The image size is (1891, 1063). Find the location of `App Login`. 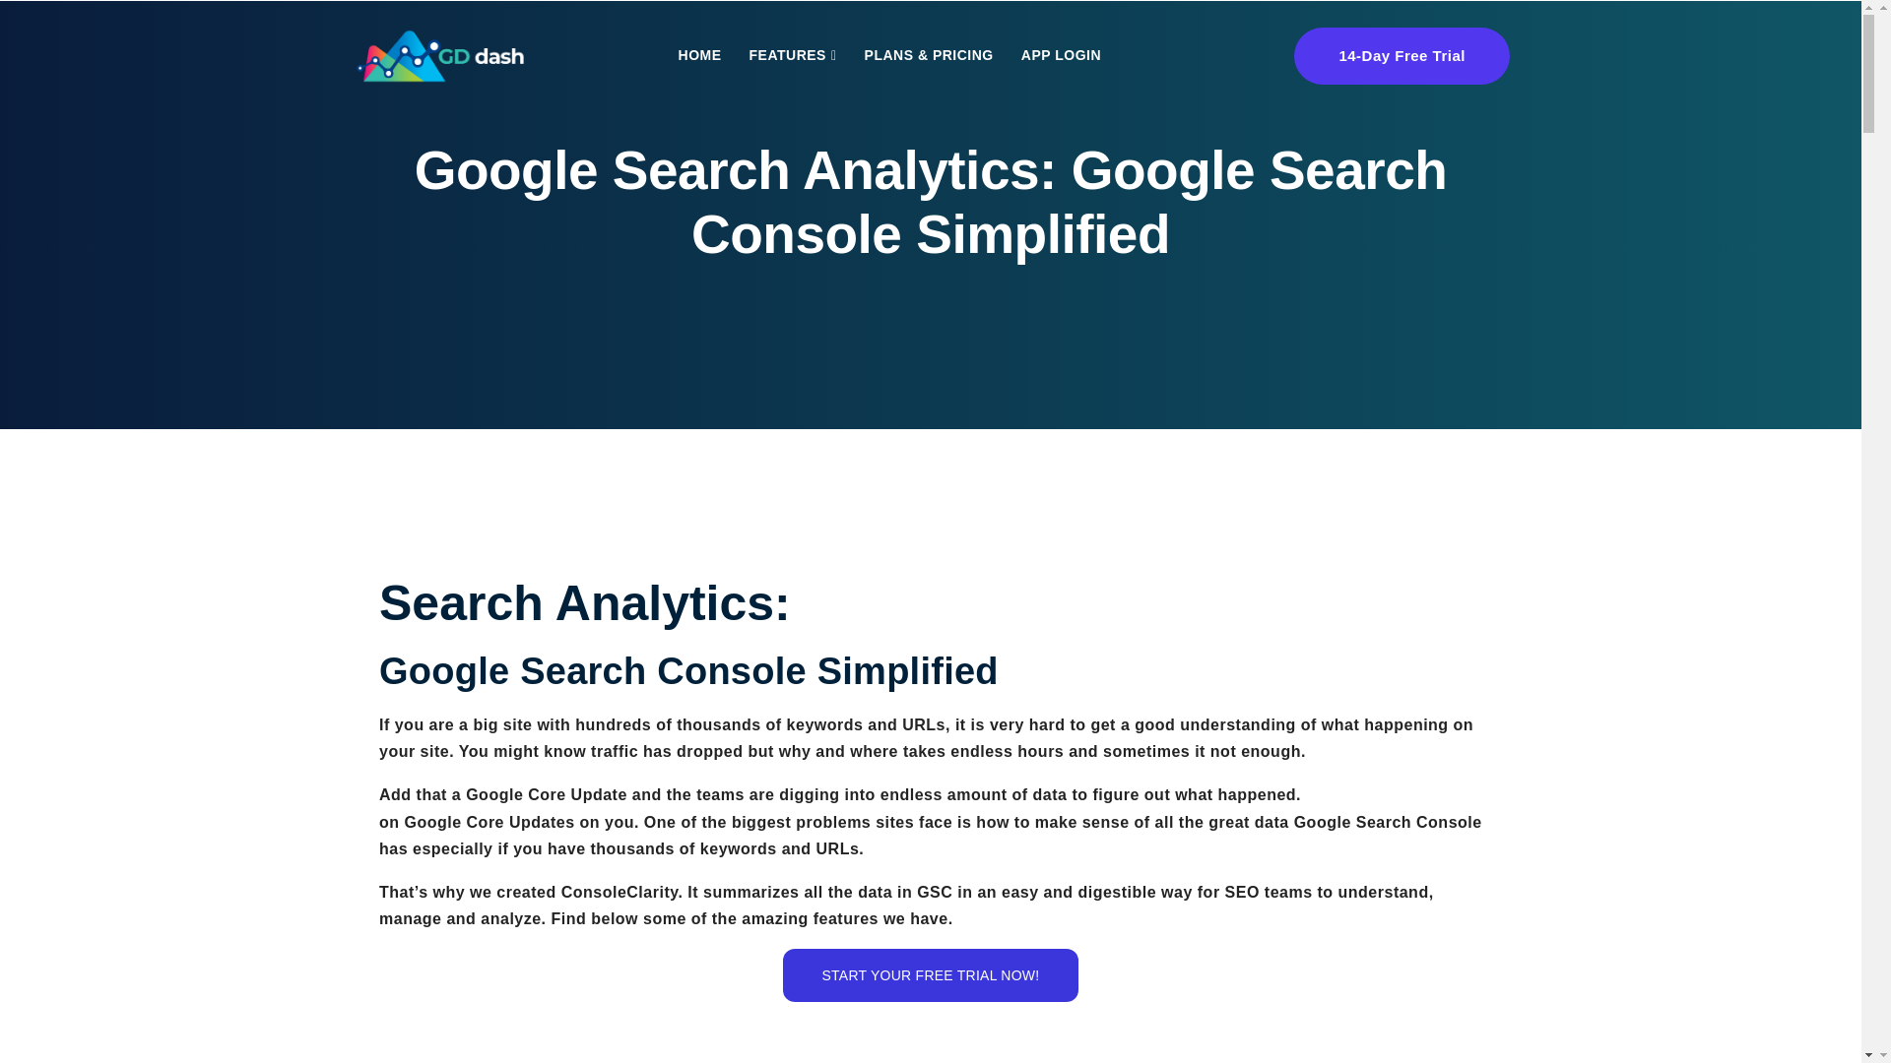

App Login is located at coordinates (1062, 54).